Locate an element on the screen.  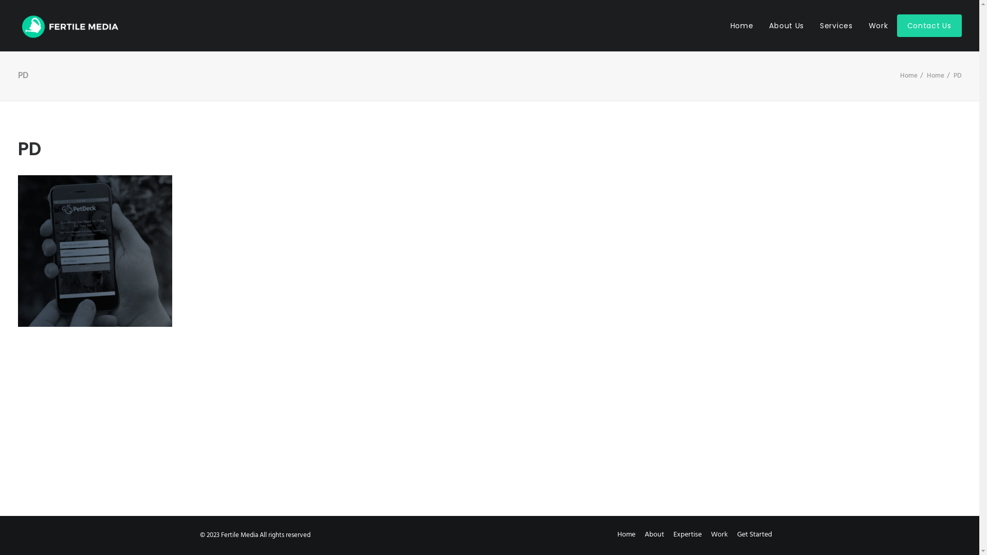
Work is located at coordinates (879, 26).